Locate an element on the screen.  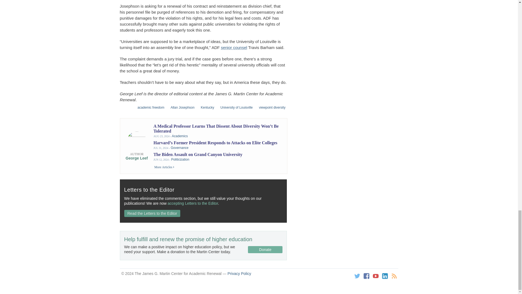
Governance is located at coordinates (179, 148).